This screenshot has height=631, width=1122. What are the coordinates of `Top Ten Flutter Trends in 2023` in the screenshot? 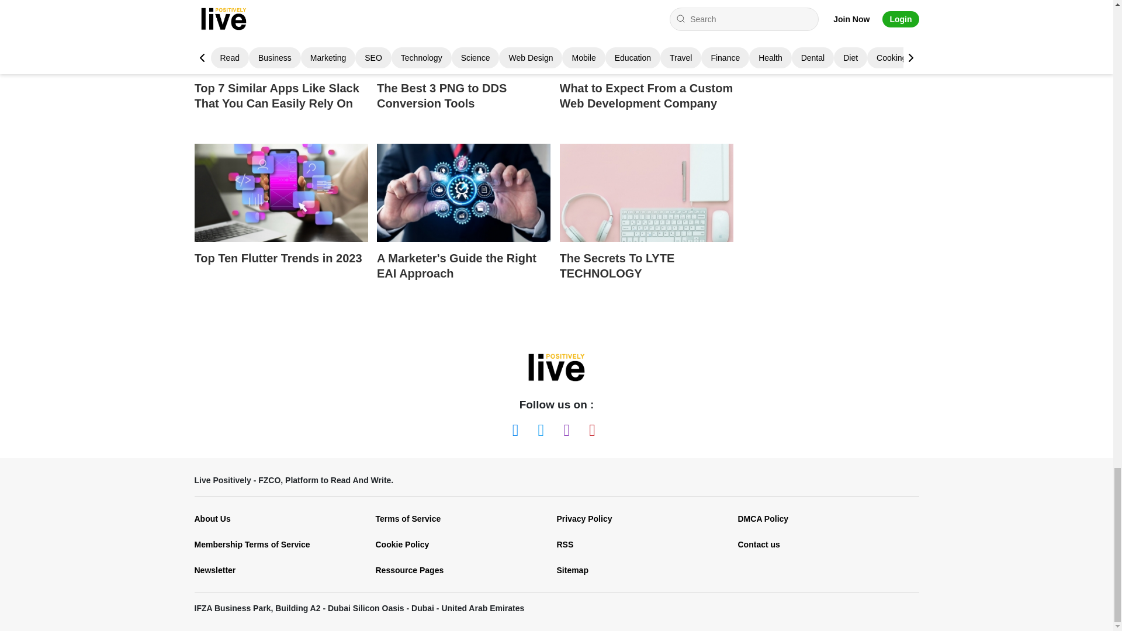 It's located at (280, 192).